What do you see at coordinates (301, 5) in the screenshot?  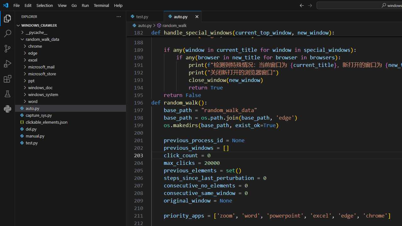 I see `Go Back (Alt+LeftArrow)` at bounding box center [301, 5].